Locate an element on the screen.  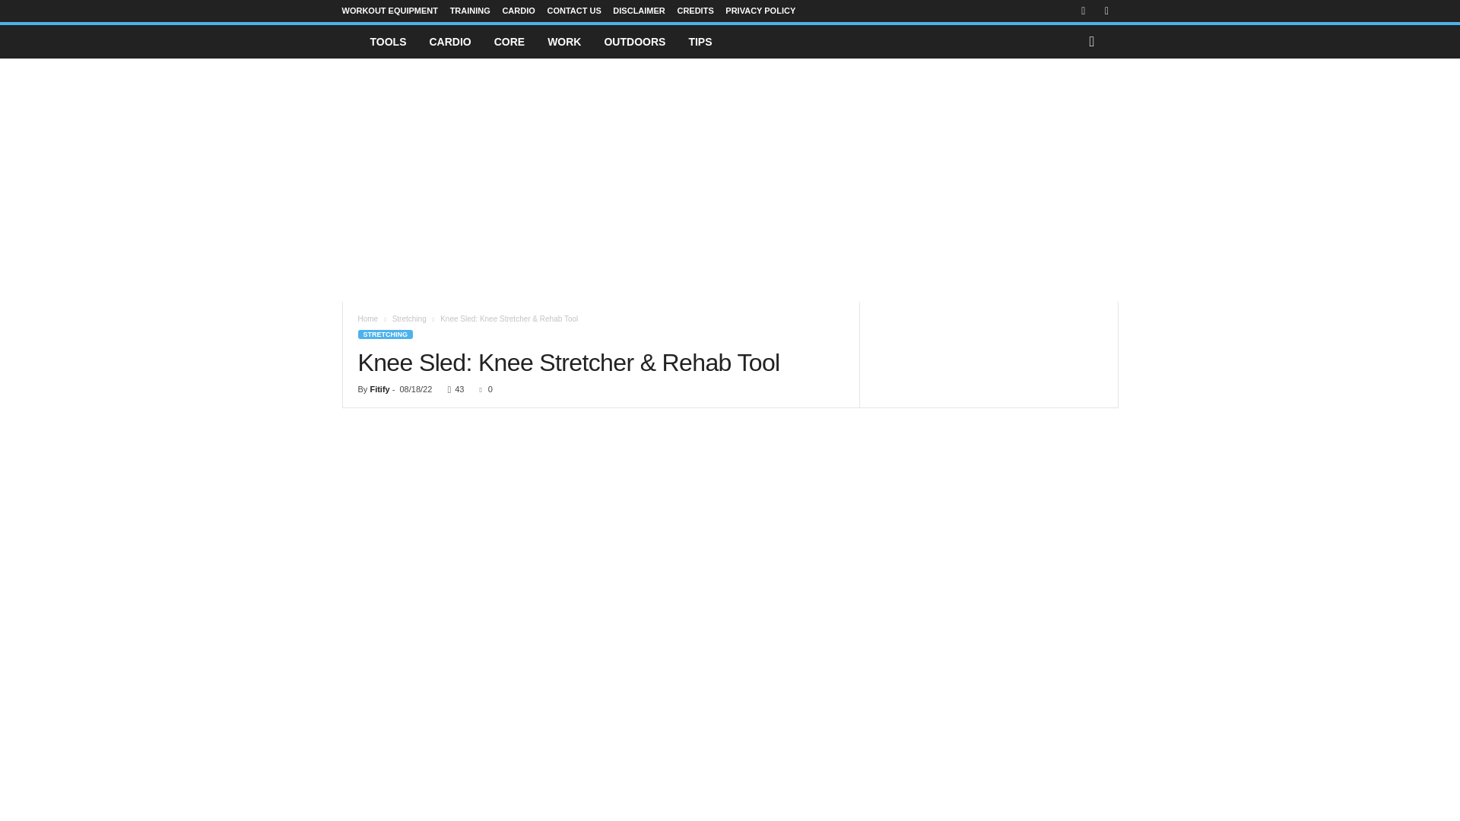
TRAINING is located at coordinates (470, 11).